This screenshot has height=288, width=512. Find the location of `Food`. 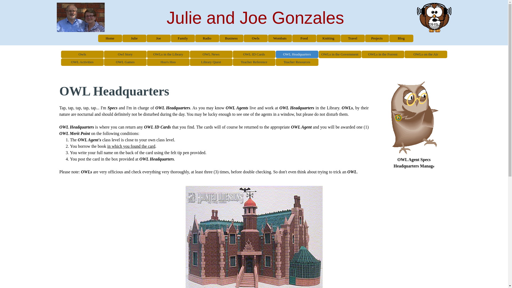

Food is located at coordinates (304, 38).